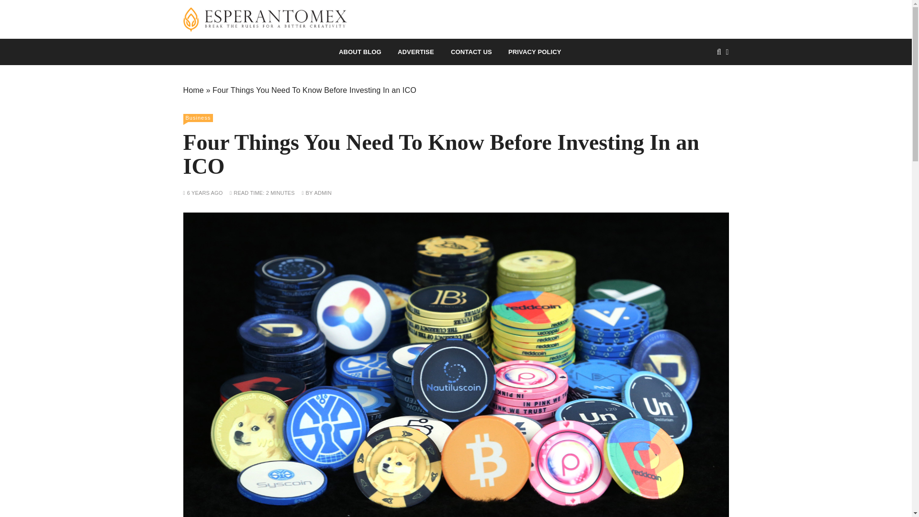 Image resolution: width=919 pixels, height=517 pixels. Describe the element at coordinates (415, 52) in the screenshot. I see `ADVERTISE` at that location.